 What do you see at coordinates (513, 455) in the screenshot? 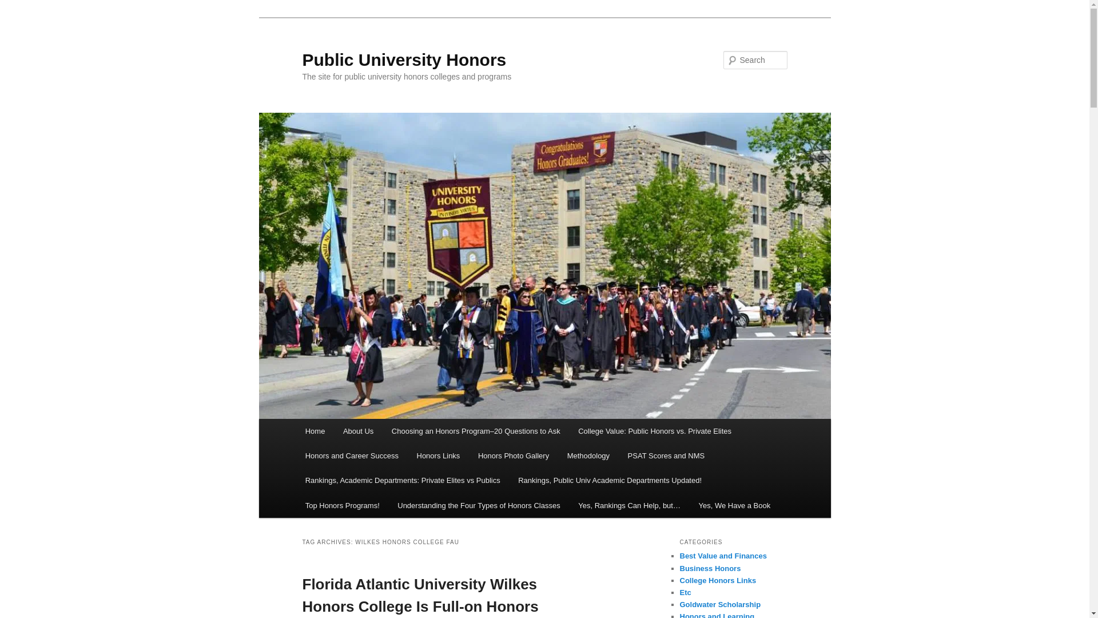
I see `Honors Photo Gallery` at bounding box center [513, 455].